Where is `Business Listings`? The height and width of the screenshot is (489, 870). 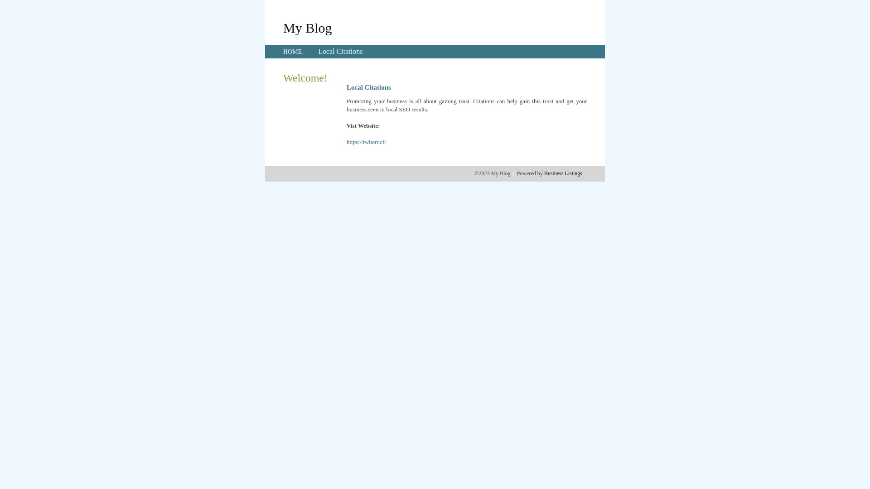
Business Listings is located at coordinates (563, 173).